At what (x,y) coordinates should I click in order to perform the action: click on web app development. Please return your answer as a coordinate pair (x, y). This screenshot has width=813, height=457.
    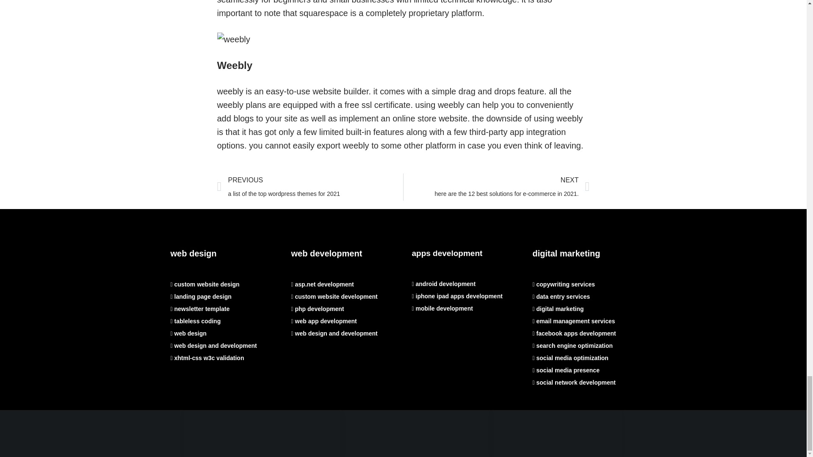
    Looking at the image, I should click on (324, 321).